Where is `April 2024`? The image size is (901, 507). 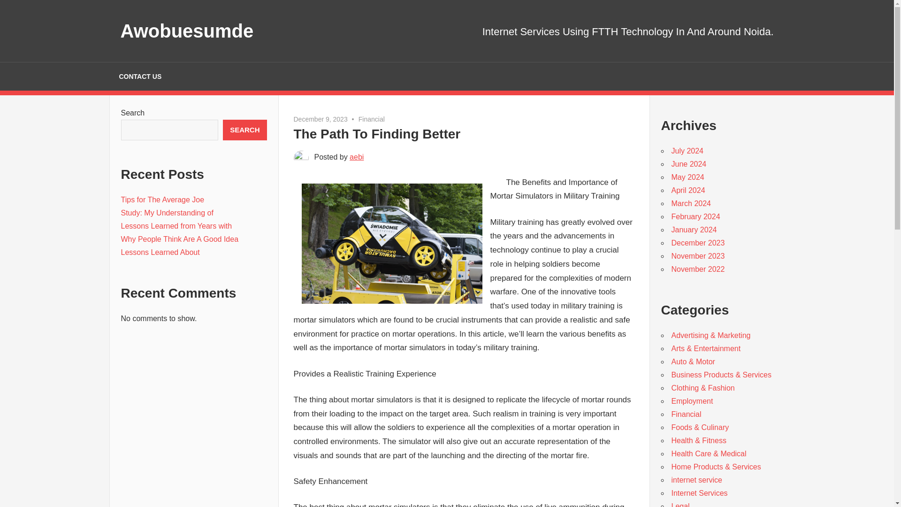 April 2024 is located at coordinates (688, 190).